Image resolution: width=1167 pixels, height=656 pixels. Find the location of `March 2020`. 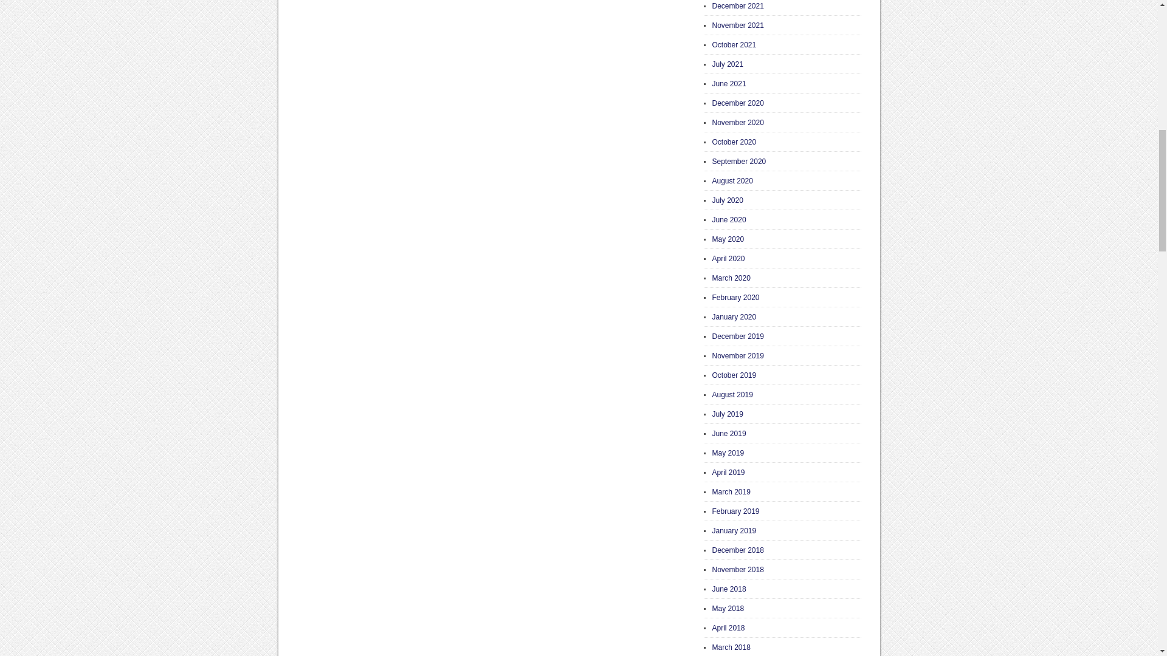

March 2020 is located at coordinates (731, 278).